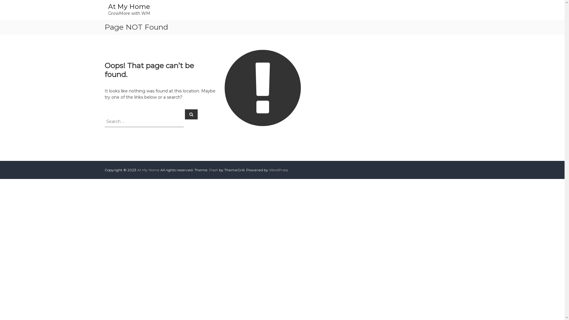 The image size is (569, 320). What do you see at coordinates (148, 170) in the screenshot?
I see `At My Home` at bounding box center [148, 170].